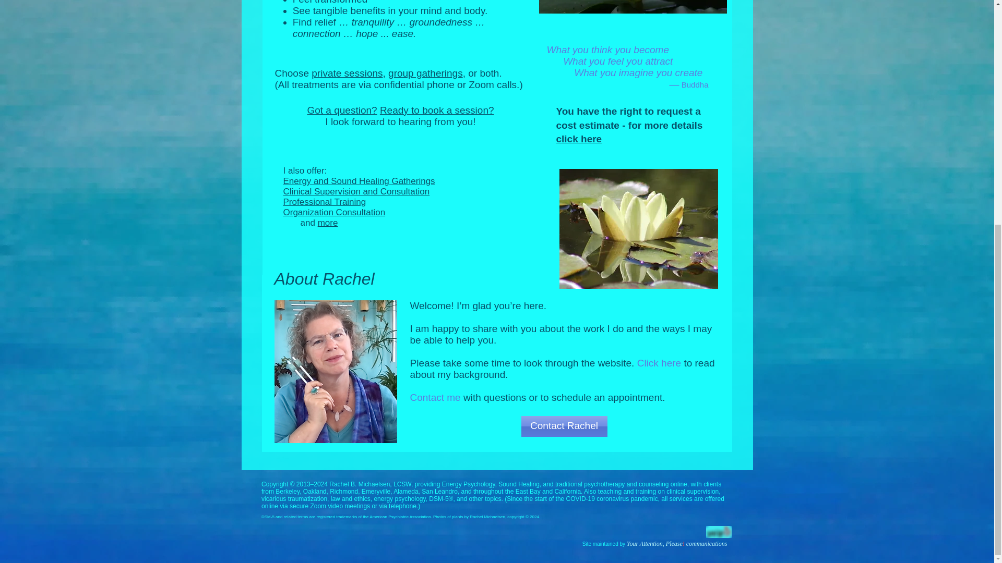  I want to click on more, so click(328, 223).